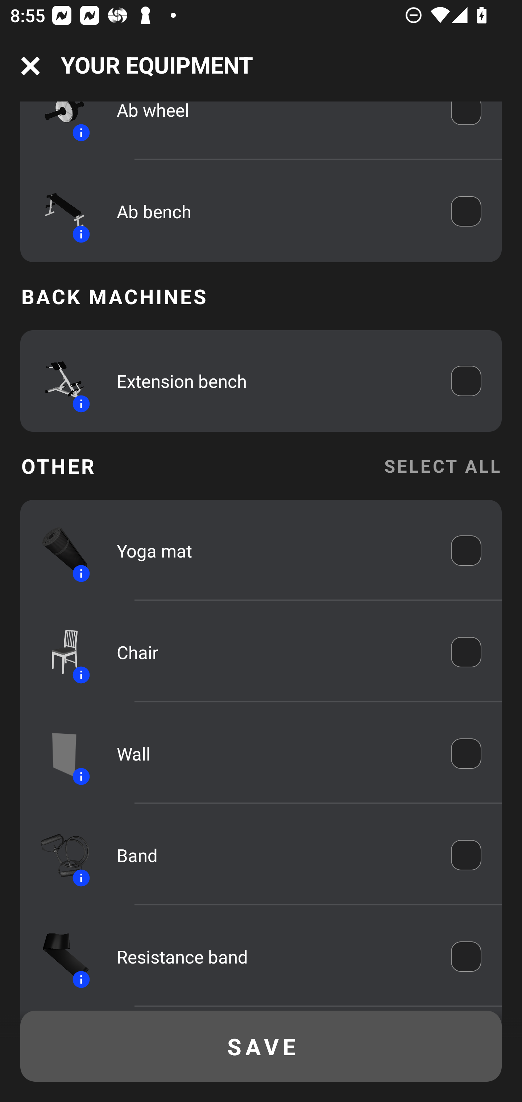 Image resolution: width=522 pixels, height=1102 pixels. I want to click on Equipment icon Information icon, so click(58, 855).